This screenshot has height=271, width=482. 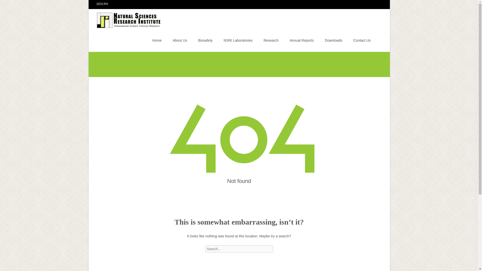 What do you see at coordinates (102, 4) in the screenshot?
I see `GOV.PH` at bounding box center [102, 4].